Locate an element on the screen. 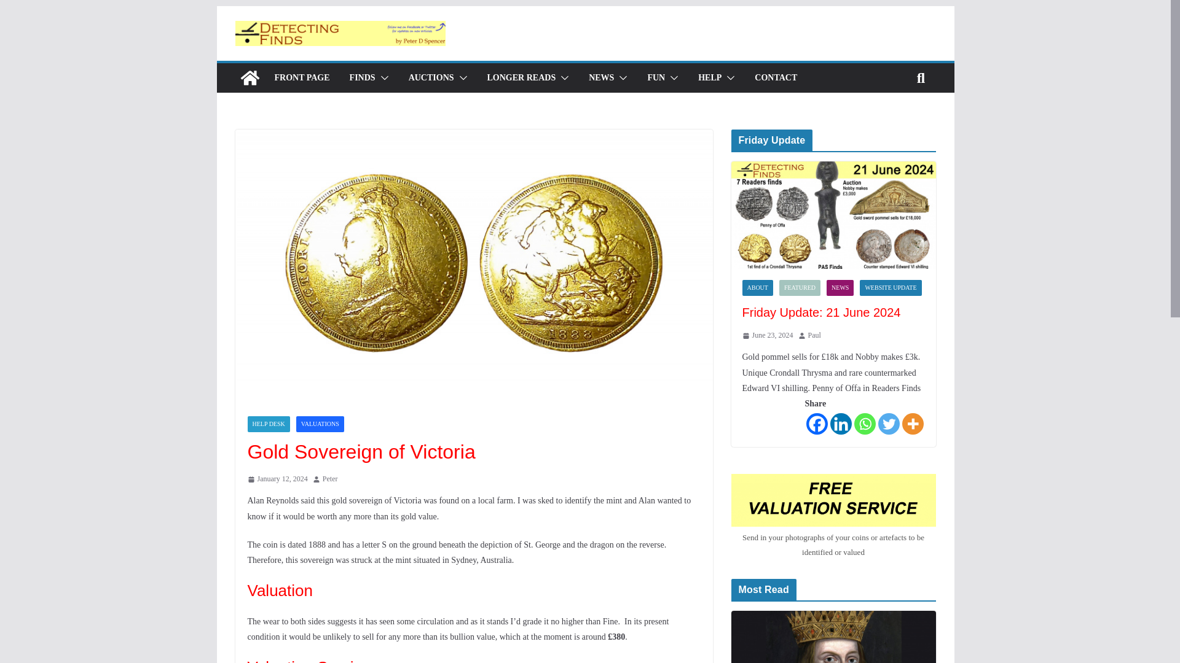  LONGER READS is located at coordinates (521, 78).